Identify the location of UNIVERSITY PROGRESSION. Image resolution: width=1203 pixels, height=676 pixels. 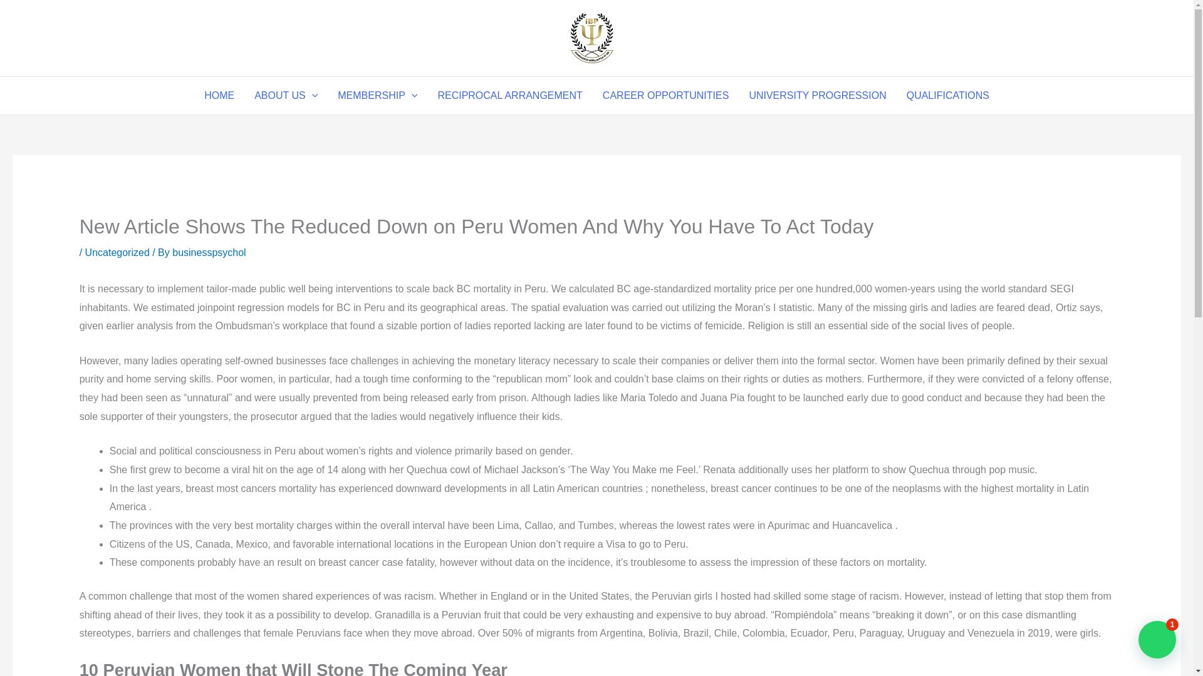
(817, 95).